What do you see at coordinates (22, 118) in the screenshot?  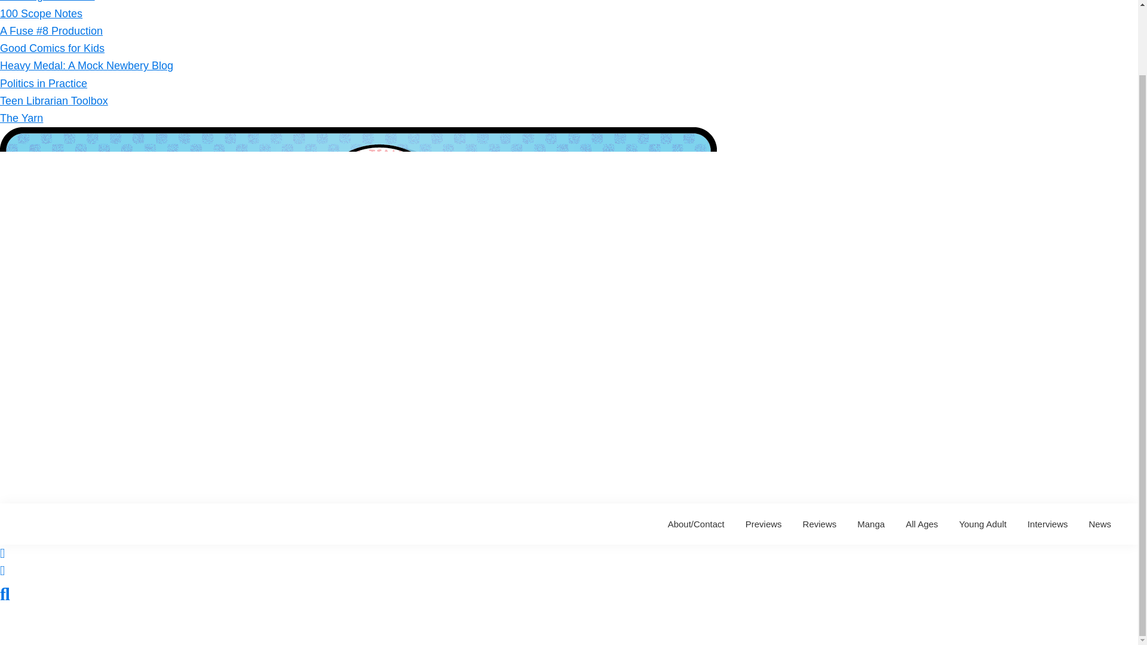 I see `The Yarn` at bounding box center [22, 118].